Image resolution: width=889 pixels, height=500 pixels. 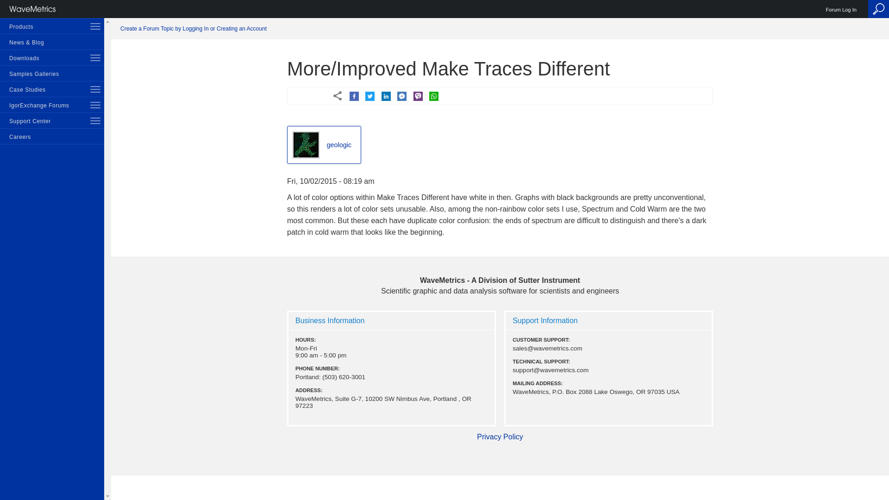 What do you see at coordinates (52, 26) in the screenshot?
I see `Products` at bounding box center [52, 26].